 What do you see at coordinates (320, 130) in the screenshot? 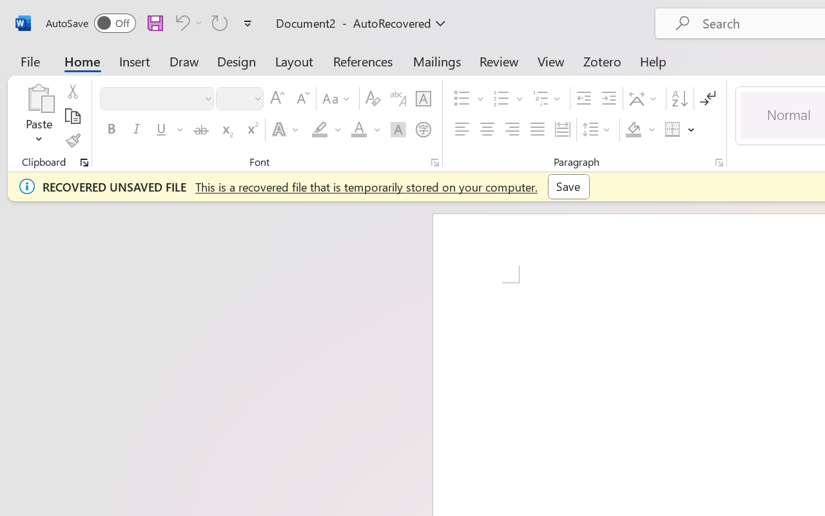
I see `Text Highlight Color Yellow` at bounding box center [320, 130].